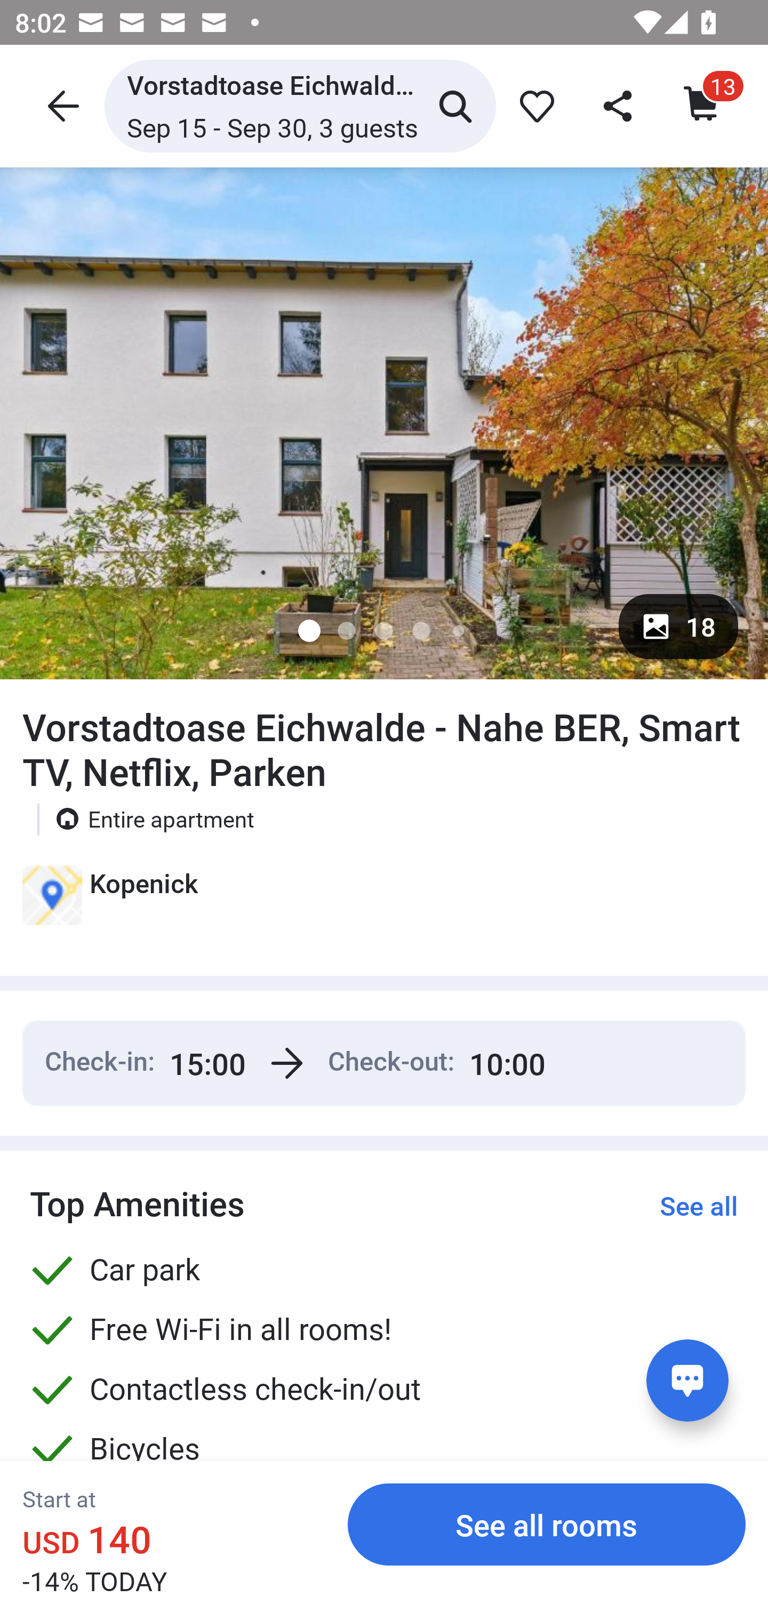 The width and height of the screenshot is (768, 1621). What do you see at coordinates (384, 423) in the screenshot?
I see `image` at bounding box center [384, 423].